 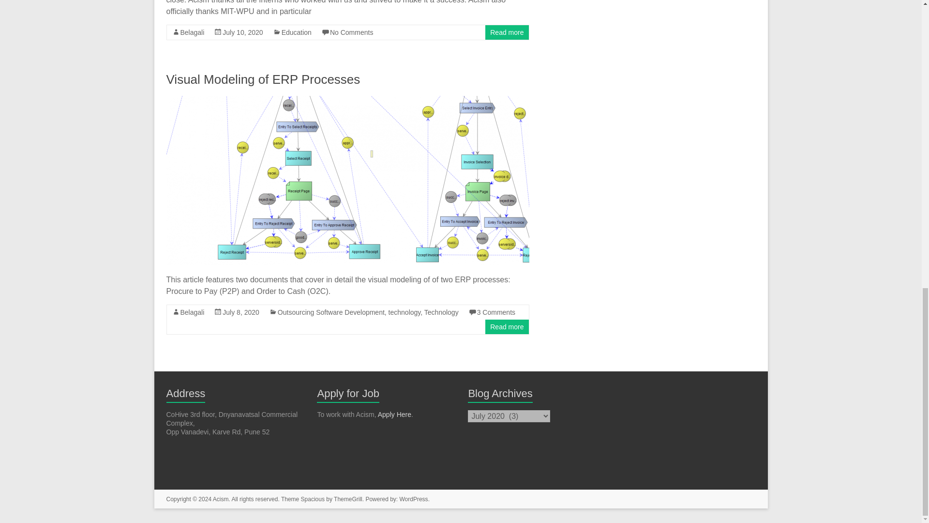 What do you see at coordinates (243, 32) in the screenshot?
I see `July 10, 2020` at bounding box center [243, 32].